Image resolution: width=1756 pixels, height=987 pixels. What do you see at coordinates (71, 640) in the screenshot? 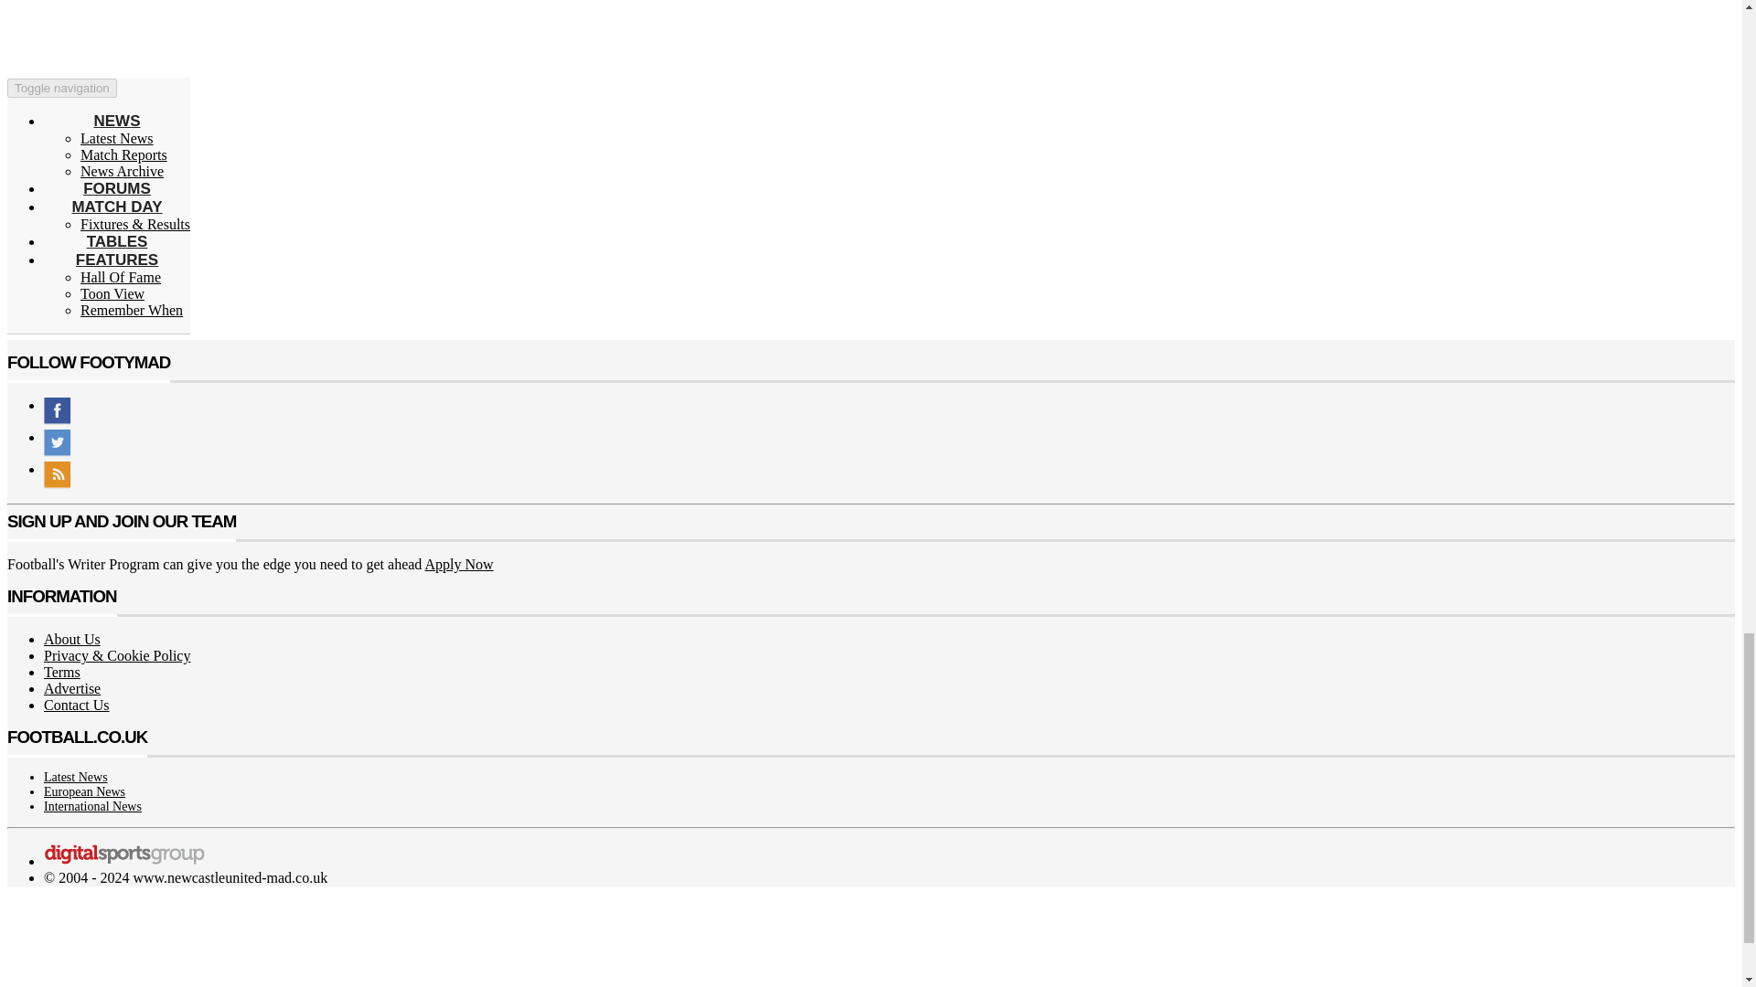
I see `About us` at bounding box center [71, 640].